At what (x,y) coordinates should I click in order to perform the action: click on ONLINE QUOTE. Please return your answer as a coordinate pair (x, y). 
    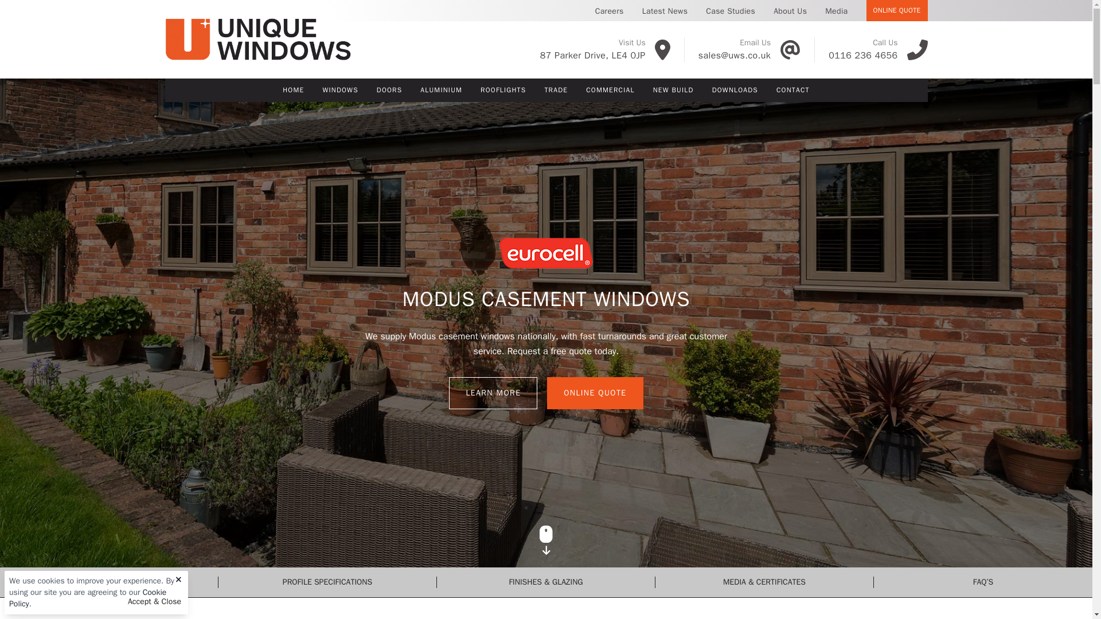
    Looking at the image, I should click on (897, 10).